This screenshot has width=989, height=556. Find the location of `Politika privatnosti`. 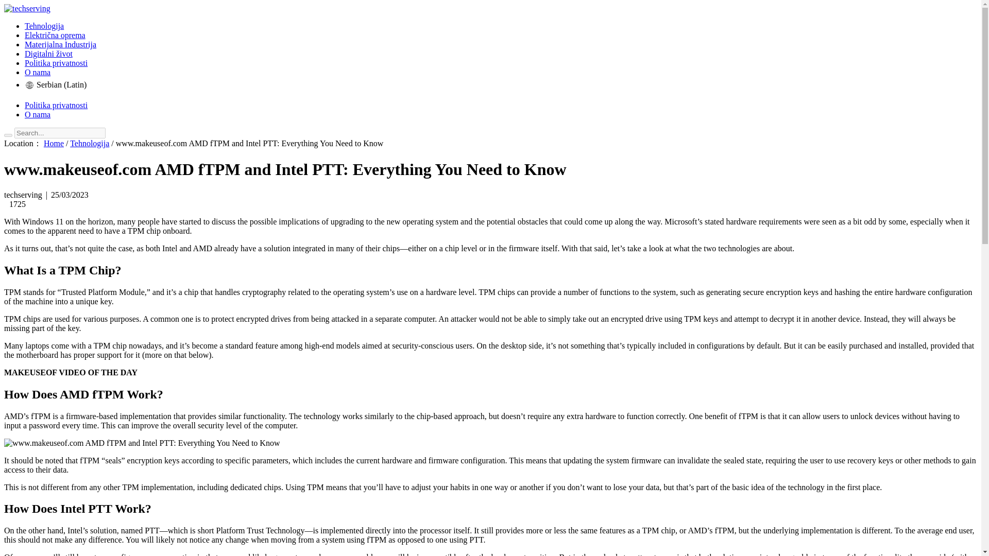

Politika privatnosti is located at coordinates (56, 63).